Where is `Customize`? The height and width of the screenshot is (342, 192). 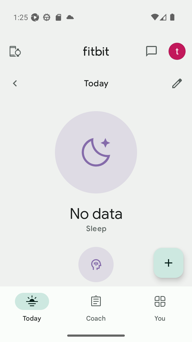
Customize is located at coordinates (177, 83).